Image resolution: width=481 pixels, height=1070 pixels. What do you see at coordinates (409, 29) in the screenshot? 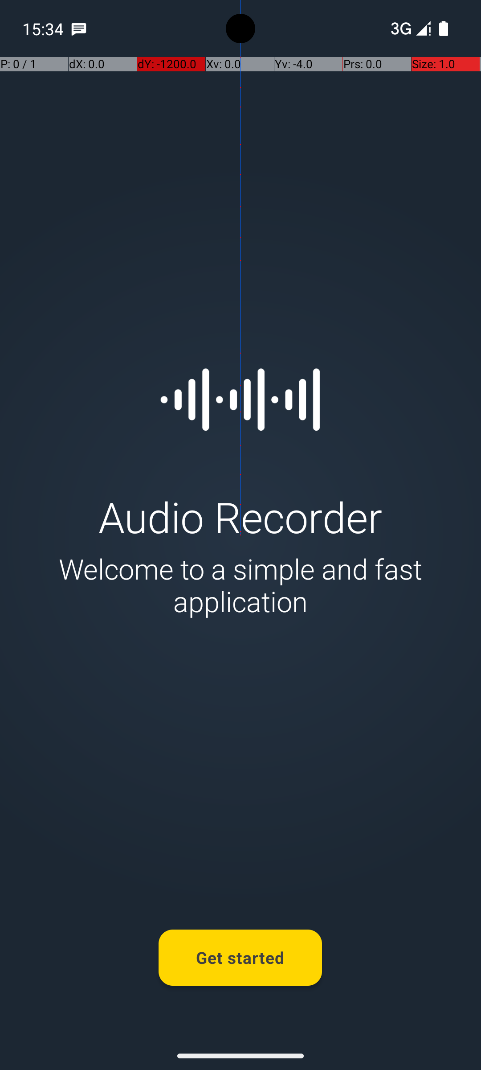
I see `Phone signal full.` at bounding box center [409, 29].